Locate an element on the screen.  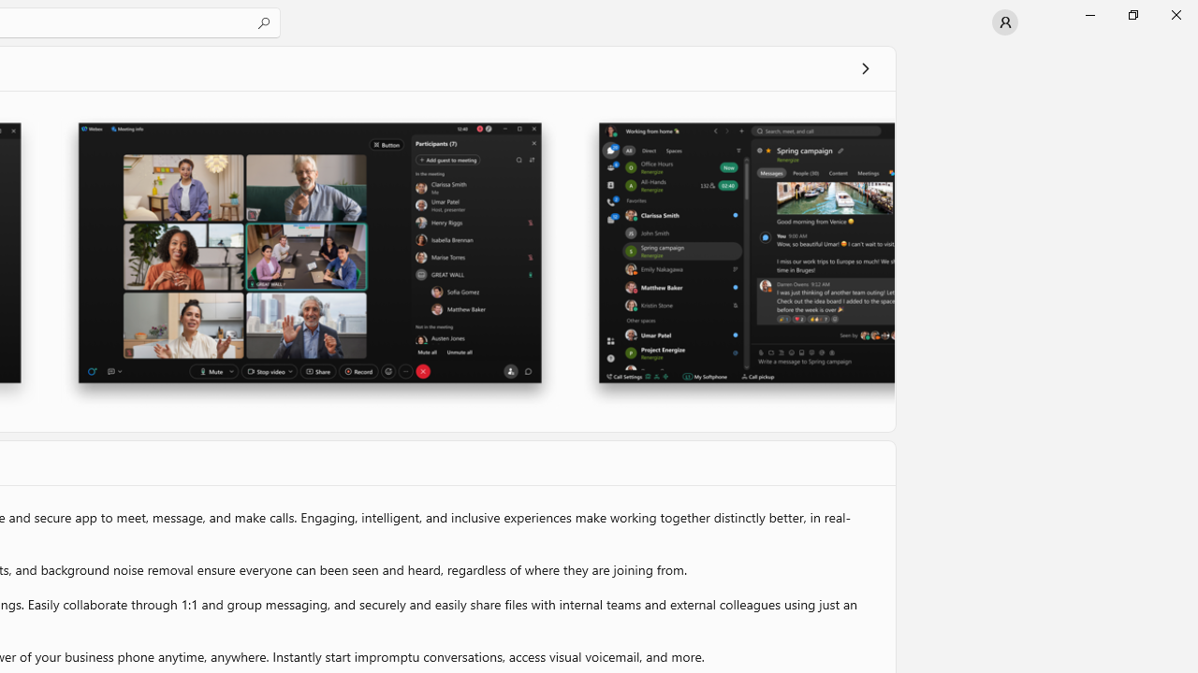
User profile is located at coordinates (1005, 22).